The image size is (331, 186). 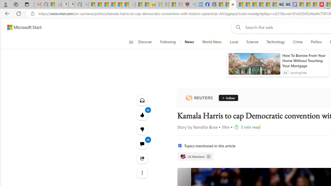 I want to click on New Report Confirms 2023 Was Record Hot | Watch, so click(x=118, y=5).